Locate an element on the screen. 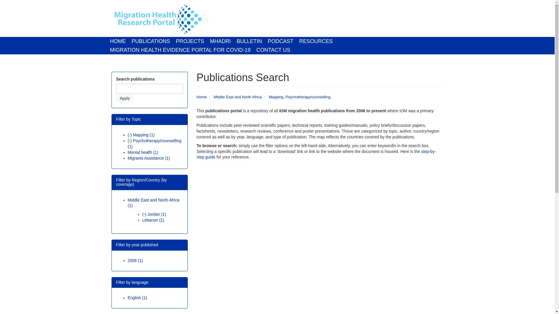 This screenshot has height=314, width=559. PUBLICATIONS is located at coordinates (151, 41).